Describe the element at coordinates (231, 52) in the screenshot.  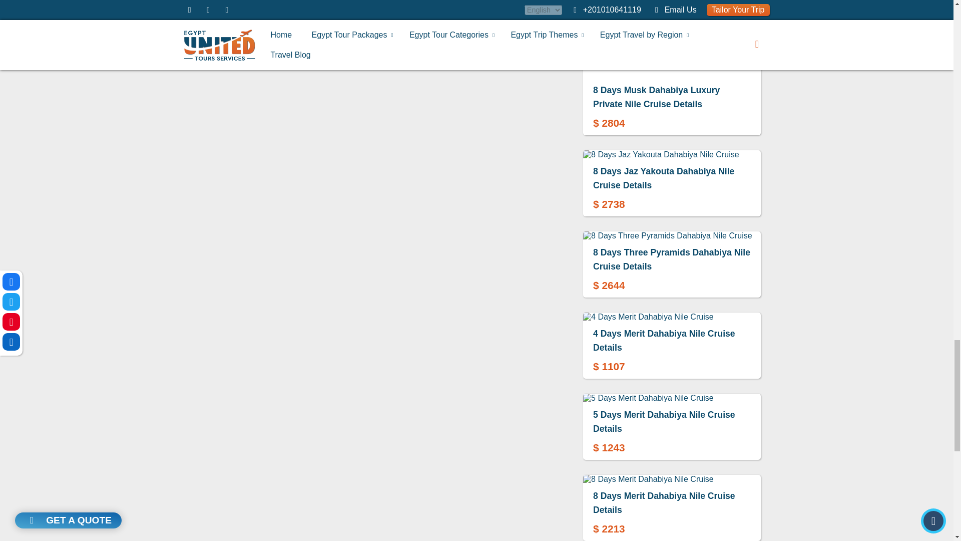
I see `Nile Cruise Egypt Tag` at that location.